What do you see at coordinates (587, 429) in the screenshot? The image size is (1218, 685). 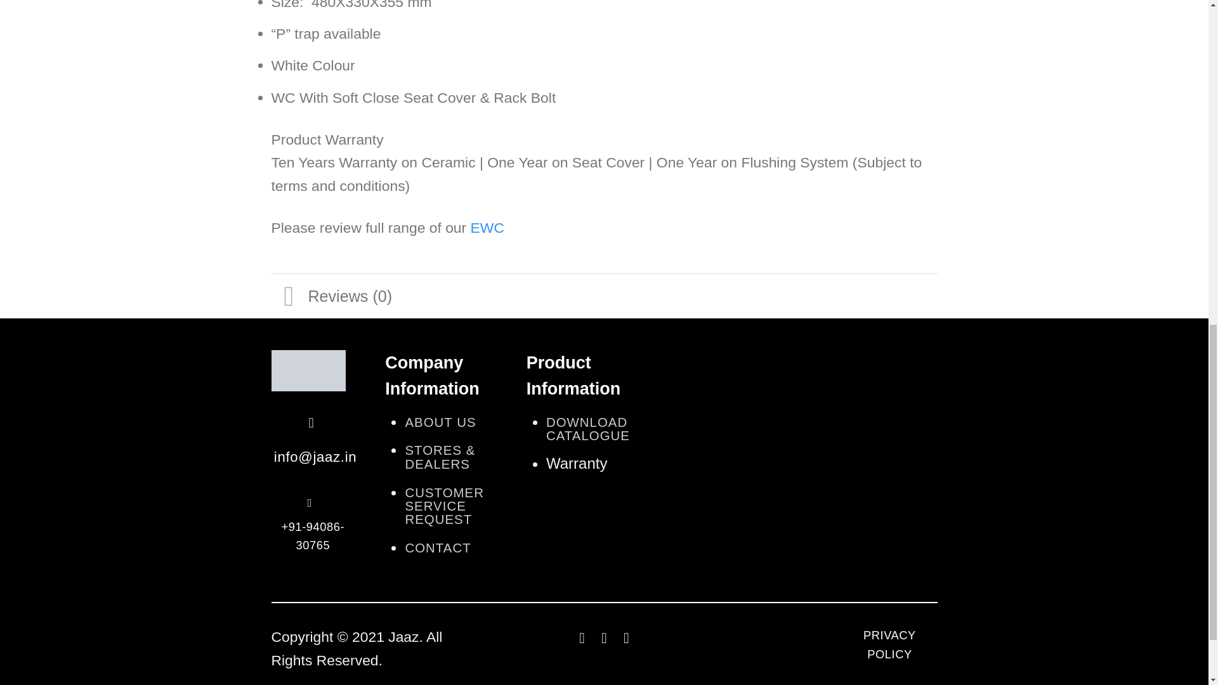 I see `DOWNLOAD CATALOGUE` at bounding box center [587, 429].